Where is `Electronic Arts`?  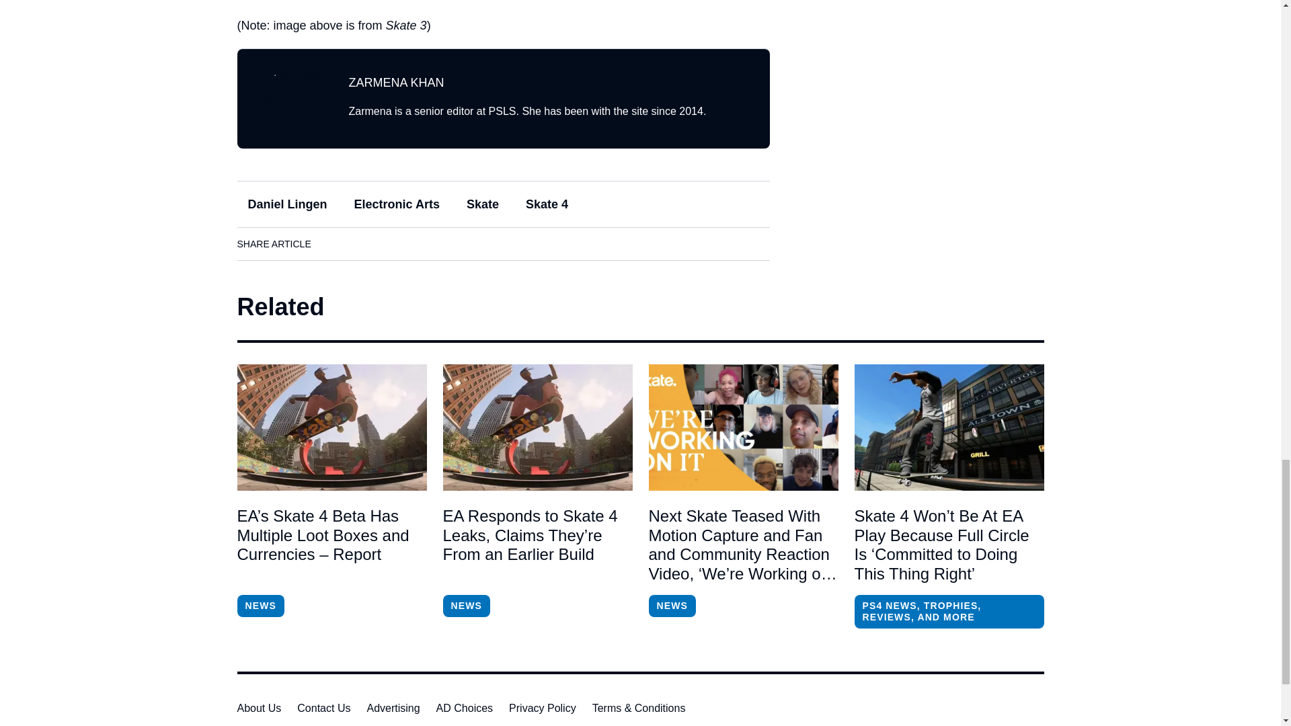 Electronic Arts is located at coordinates (397, 204).